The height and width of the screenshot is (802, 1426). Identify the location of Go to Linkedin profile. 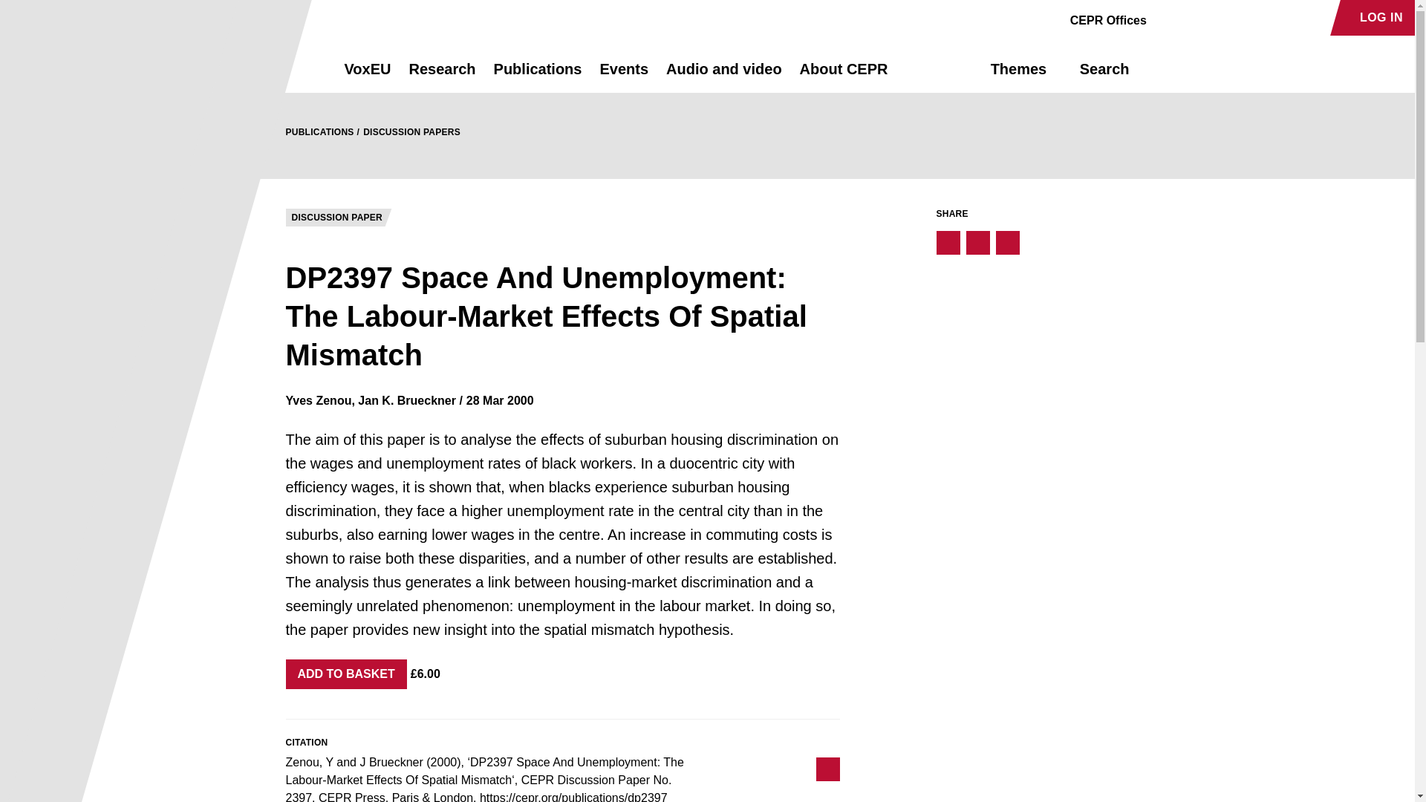
(1218, 18).